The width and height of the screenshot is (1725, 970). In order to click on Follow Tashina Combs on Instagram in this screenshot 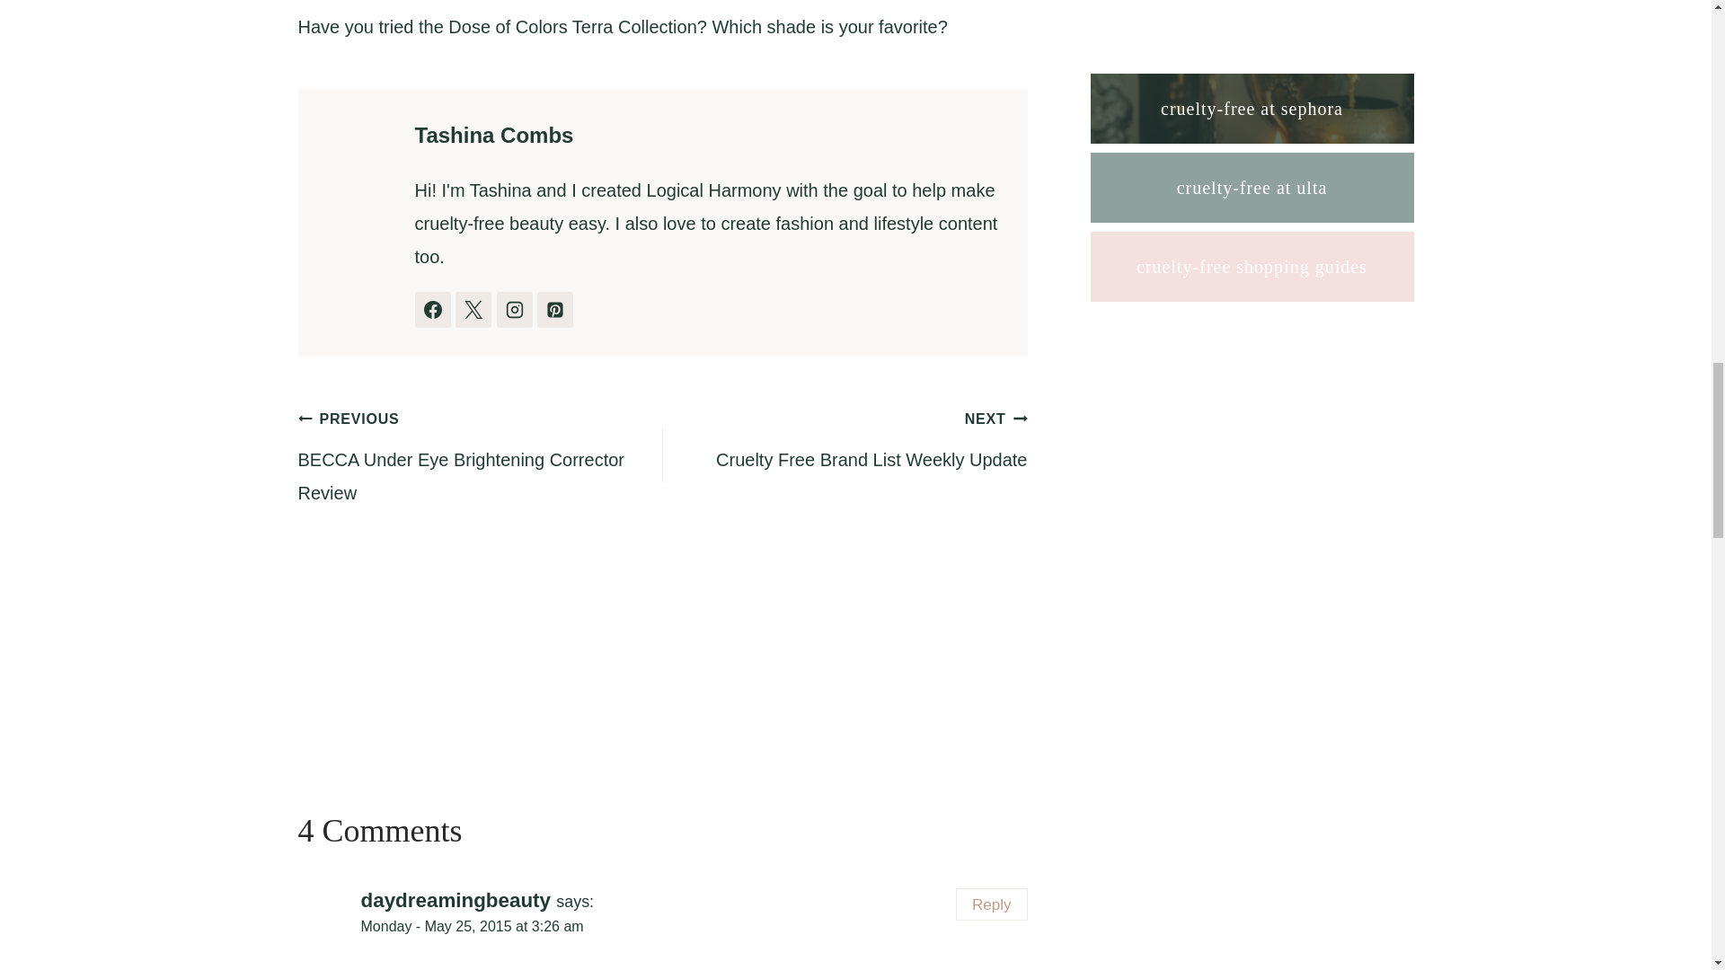, I will do `click(514, 310)`.